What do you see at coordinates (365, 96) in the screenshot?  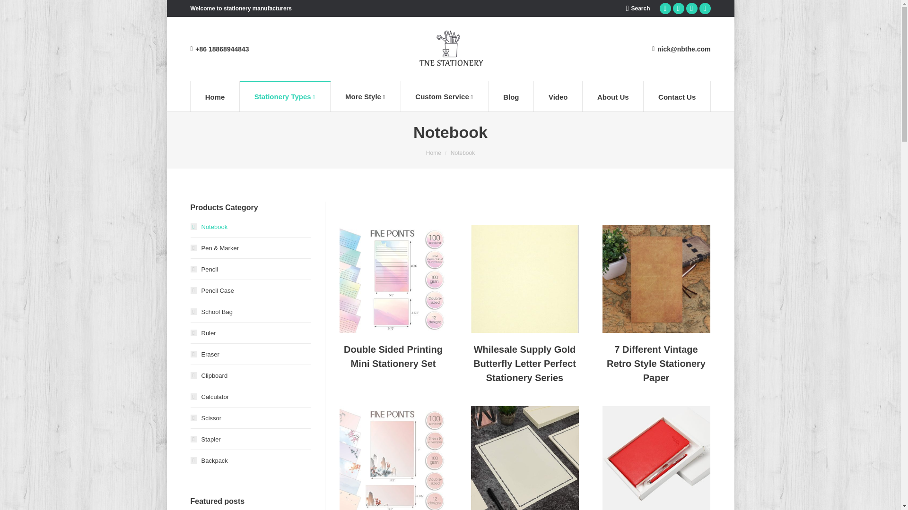 I see `More Style` at bounding box center [365, 96].